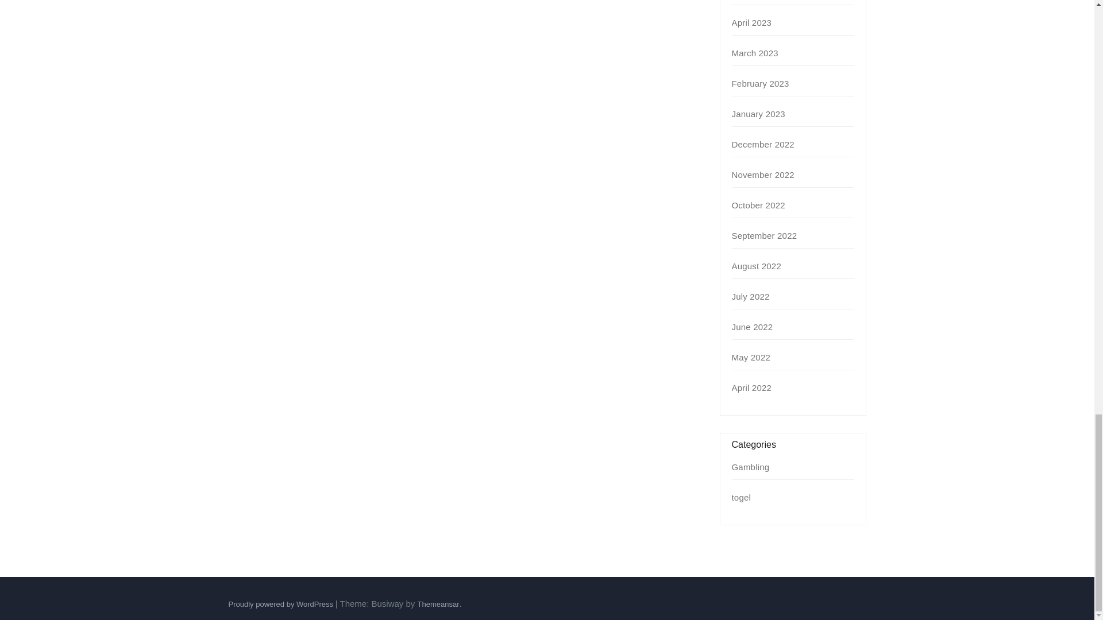  I want to click on April 2023, so click(752, 22).